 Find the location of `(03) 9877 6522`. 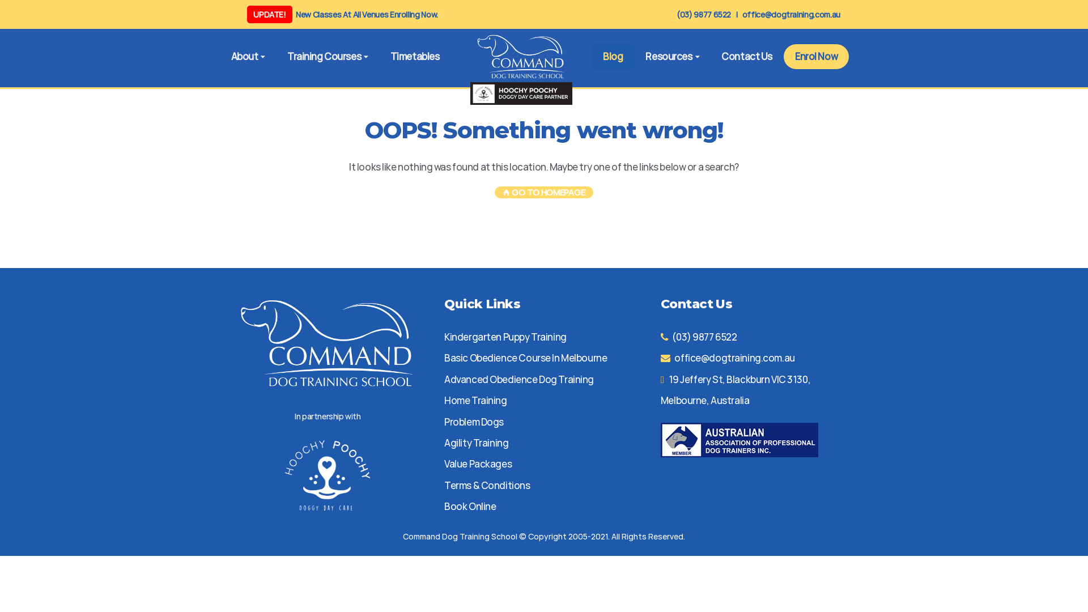

(03) 9877 6522 is located at coordinates (704, 337).